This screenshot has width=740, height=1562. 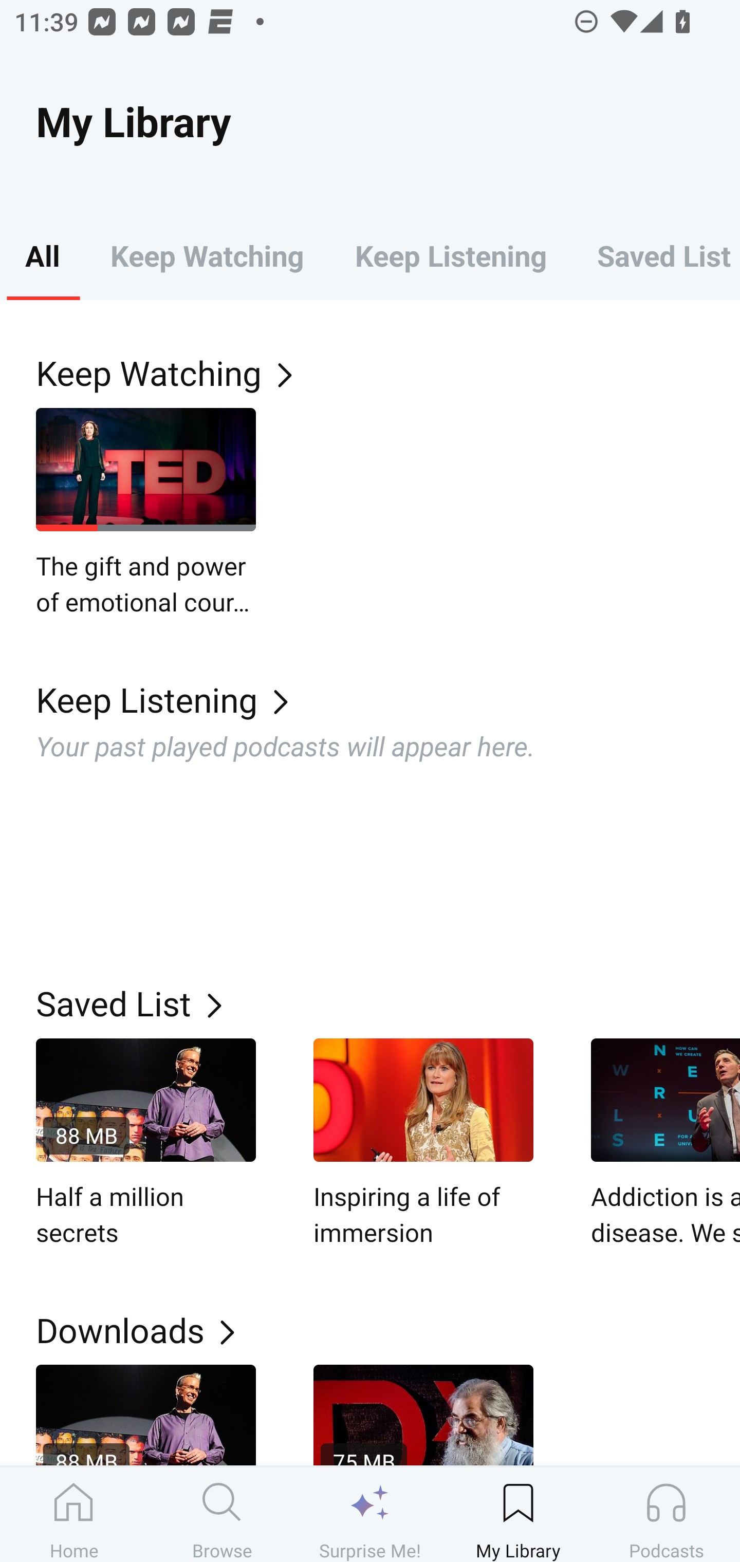 What do you see at coordinates (146, 1415) in the screenshot?
I see `88 MB` at bounding box center [146, 1415].